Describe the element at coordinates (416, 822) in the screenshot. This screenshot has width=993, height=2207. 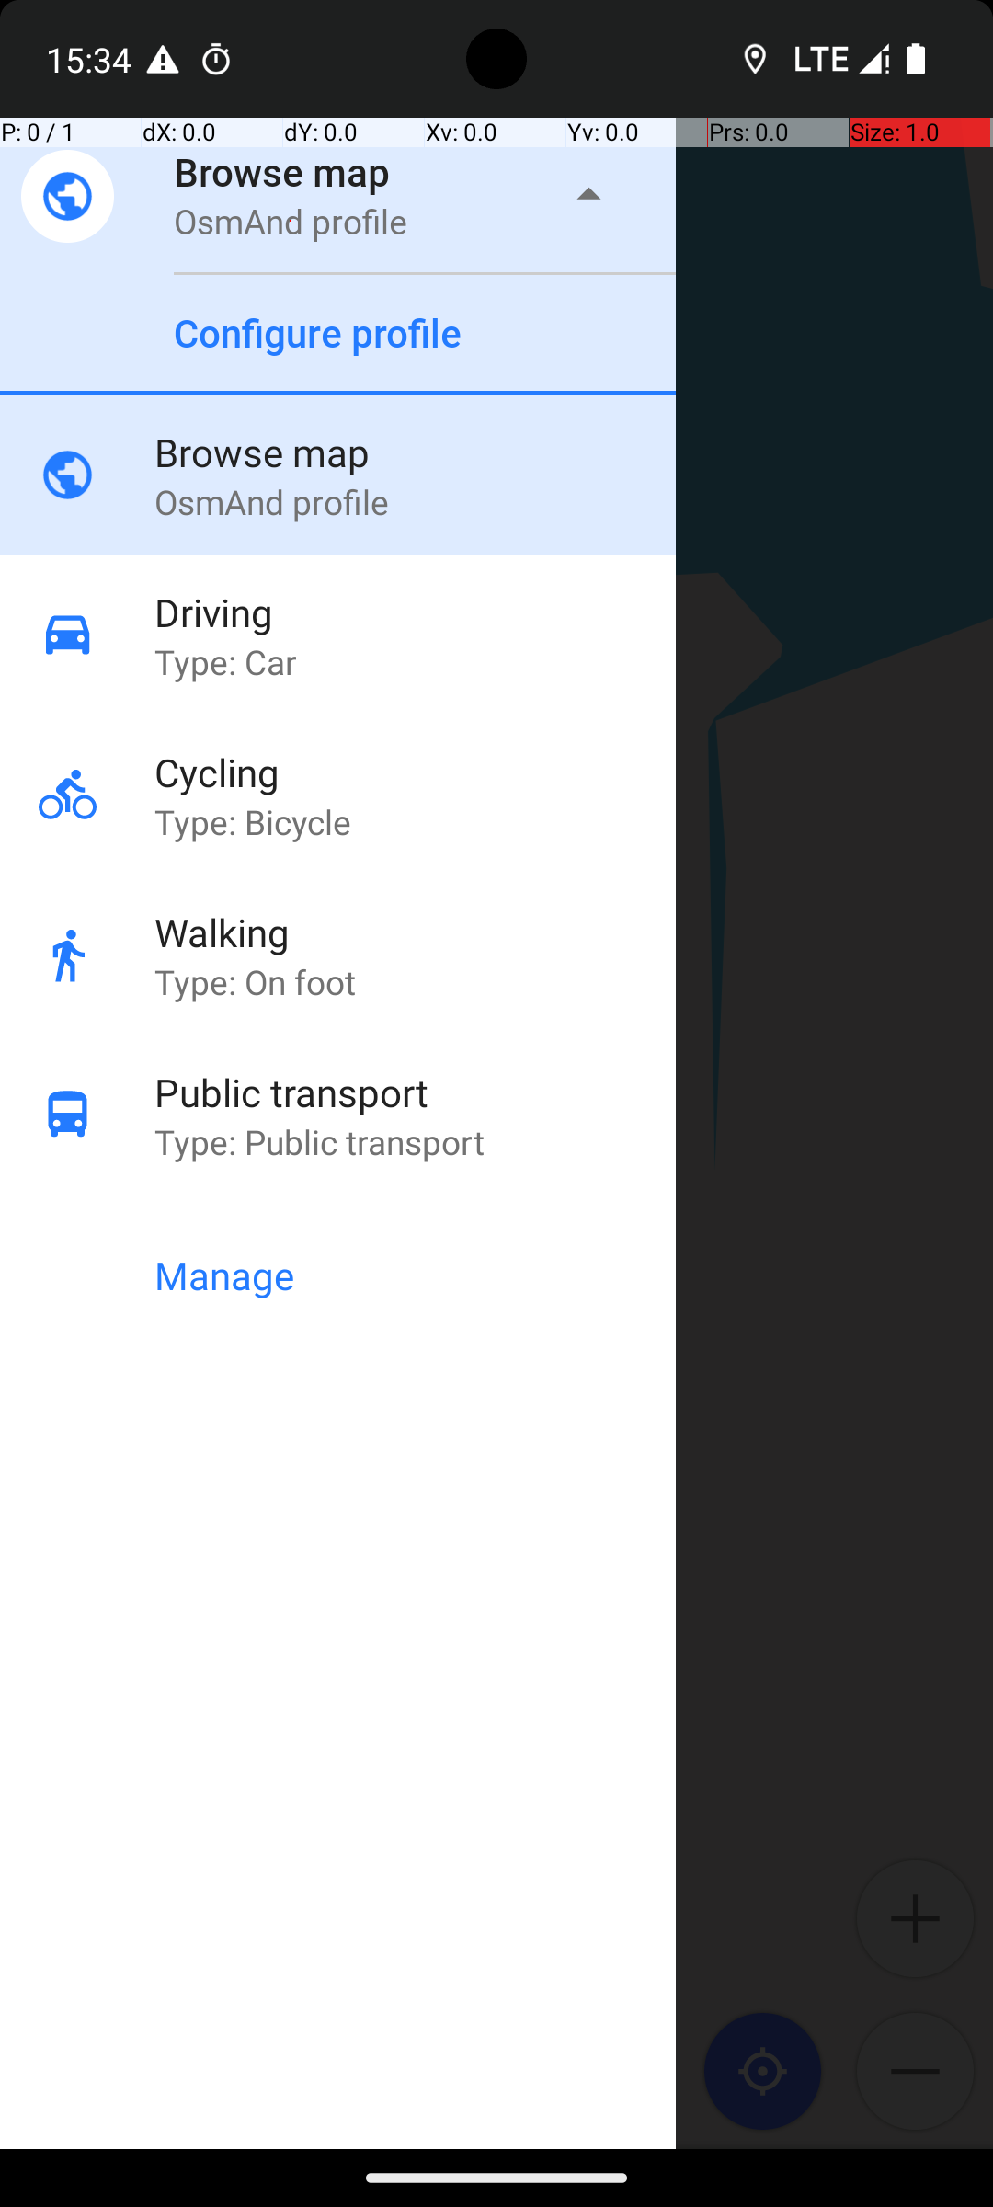
I see `Type: Bicycle` at that location.